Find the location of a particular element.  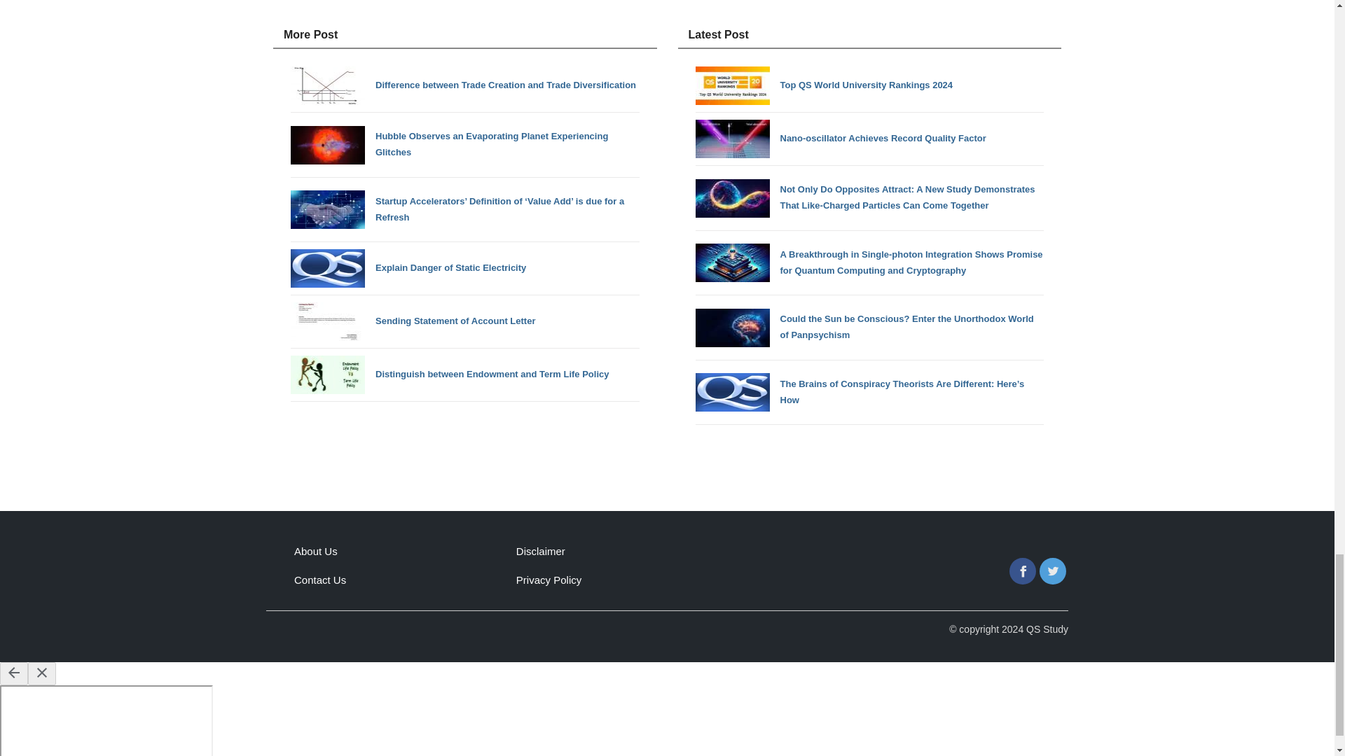

About Us is located at coordinates (315, 550).